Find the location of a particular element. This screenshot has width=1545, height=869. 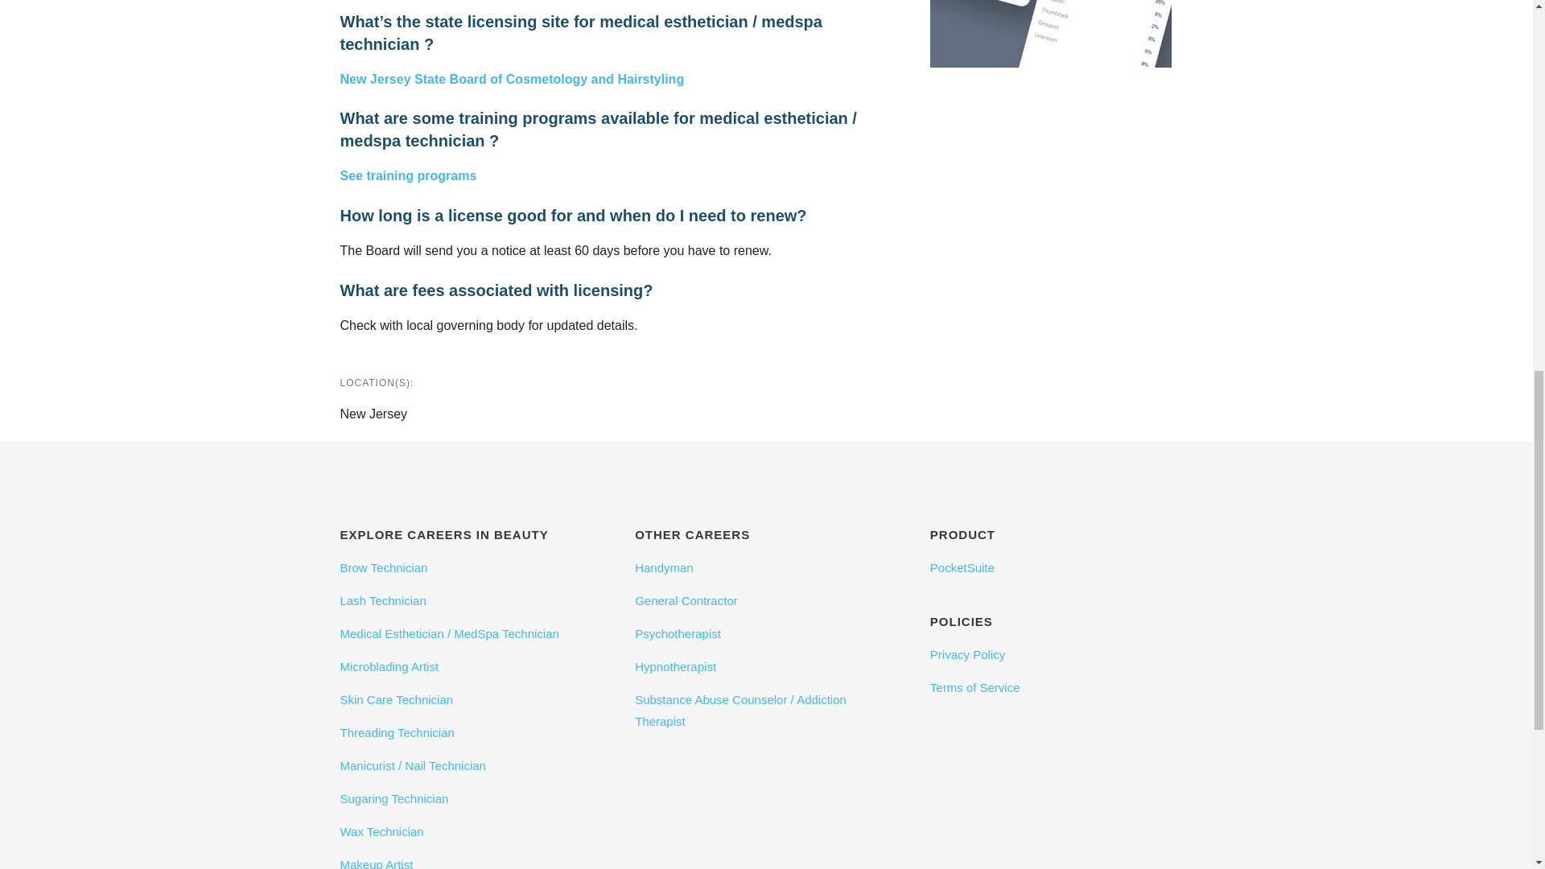

Microblading Artist is located at coordinates (471, 666).